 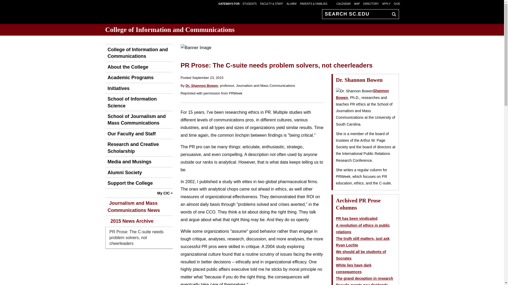 I want to click on MAP, so click(x=357, y=3).